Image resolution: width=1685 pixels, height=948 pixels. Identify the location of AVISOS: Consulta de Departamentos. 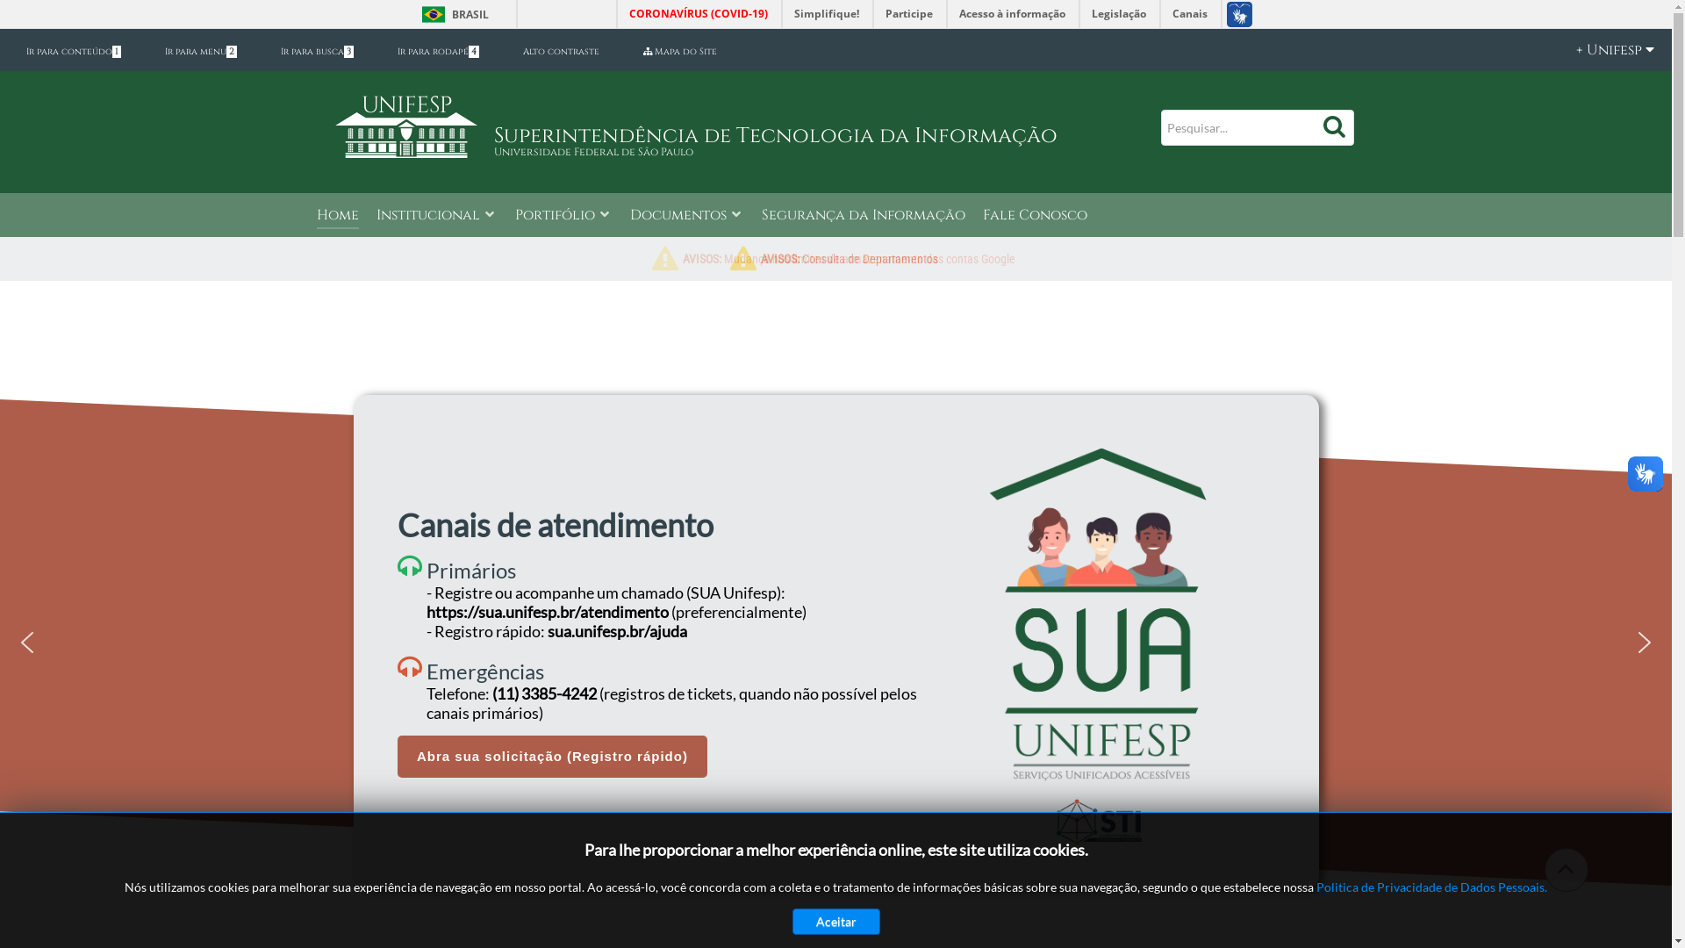
(849, 259).